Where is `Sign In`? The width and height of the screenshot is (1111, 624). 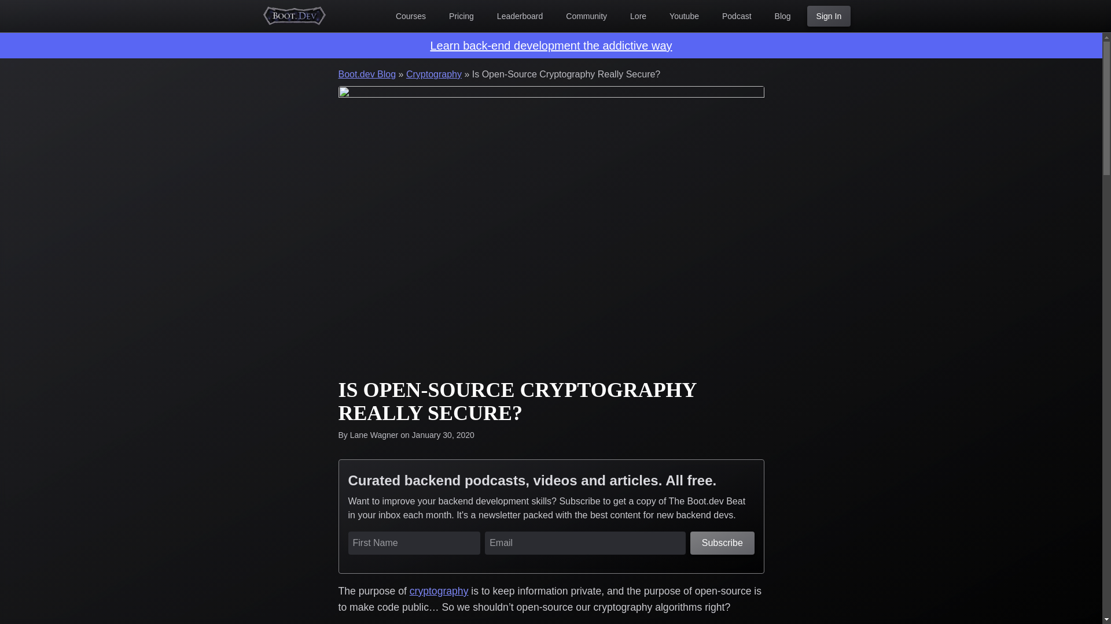 Sign In is located at coordinates (829, 16).